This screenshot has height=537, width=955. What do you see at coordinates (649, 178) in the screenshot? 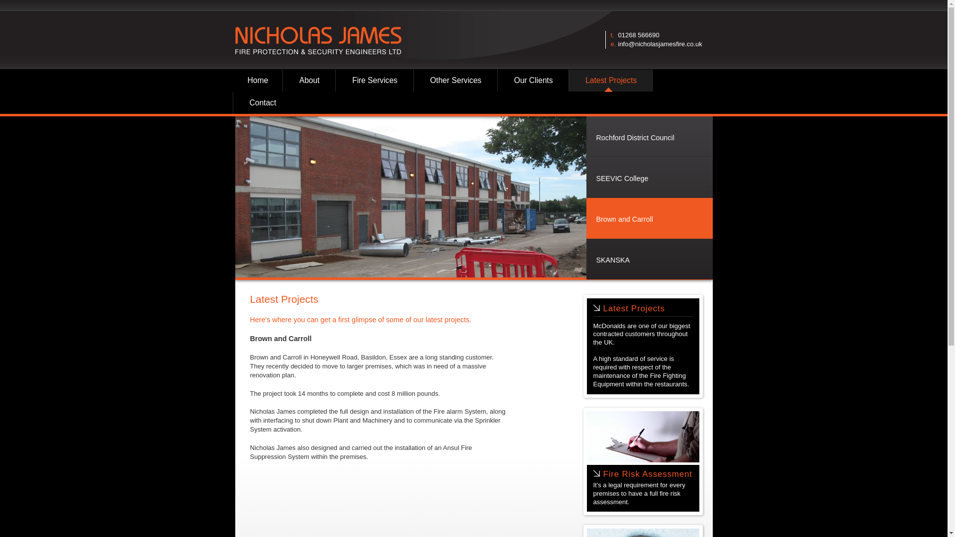
I see `SEEVIC College` at bounding box center [649, 178].